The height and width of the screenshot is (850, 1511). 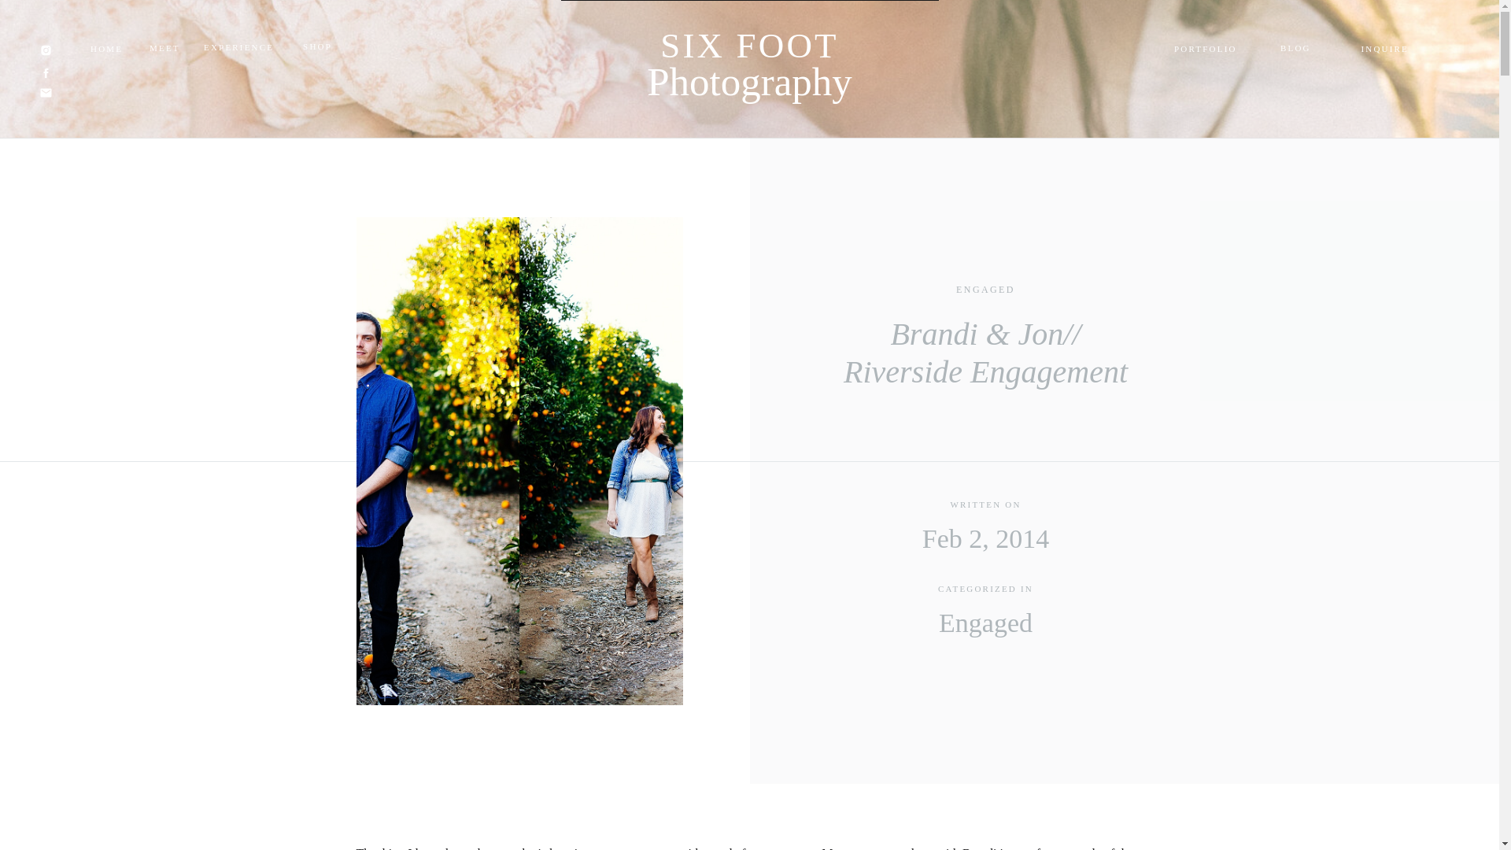 I want to click on EXPERIENCE, so click(x=242, y=49).